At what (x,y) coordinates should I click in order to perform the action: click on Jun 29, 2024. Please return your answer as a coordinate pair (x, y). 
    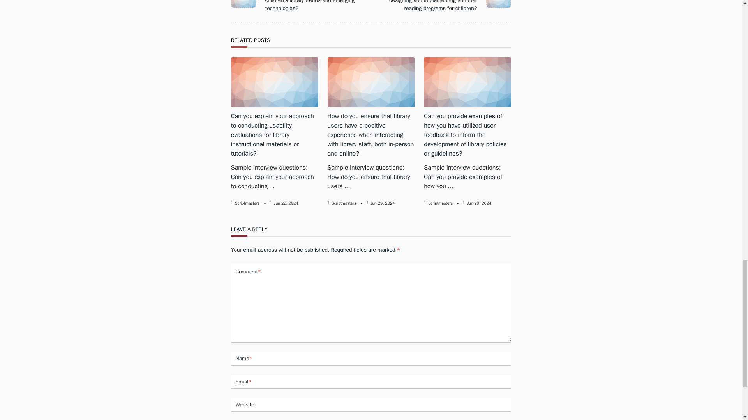
    Looking at the image, I should click on (383, 203).